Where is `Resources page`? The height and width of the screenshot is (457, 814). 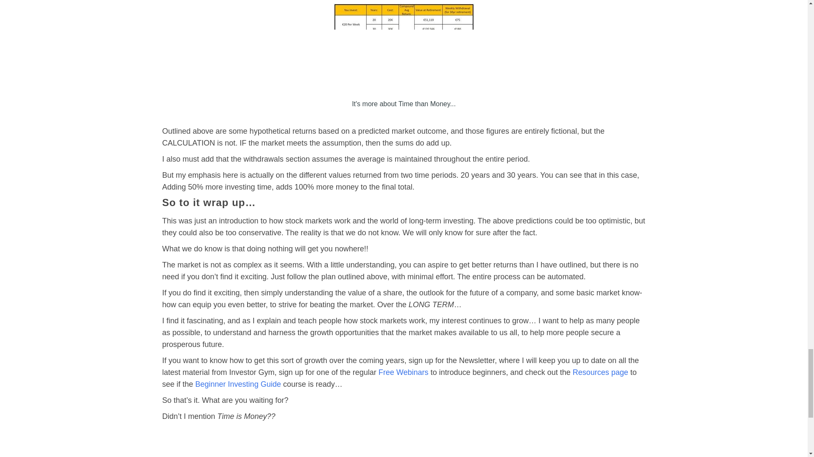 Resources page is located at coordinates (600, 372).